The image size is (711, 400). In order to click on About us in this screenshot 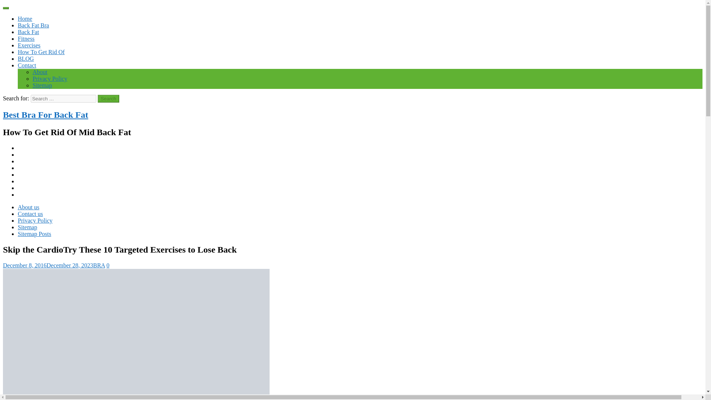, I will do `click(28, 207)`.